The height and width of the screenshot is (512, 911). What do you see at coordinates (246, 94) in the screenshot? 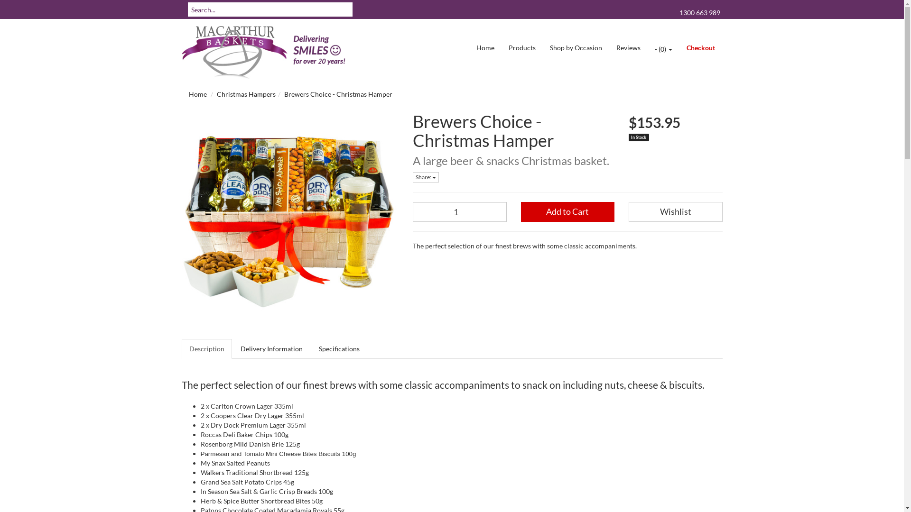
I see `Christmas Hampers` at bounding box center [246, 94].